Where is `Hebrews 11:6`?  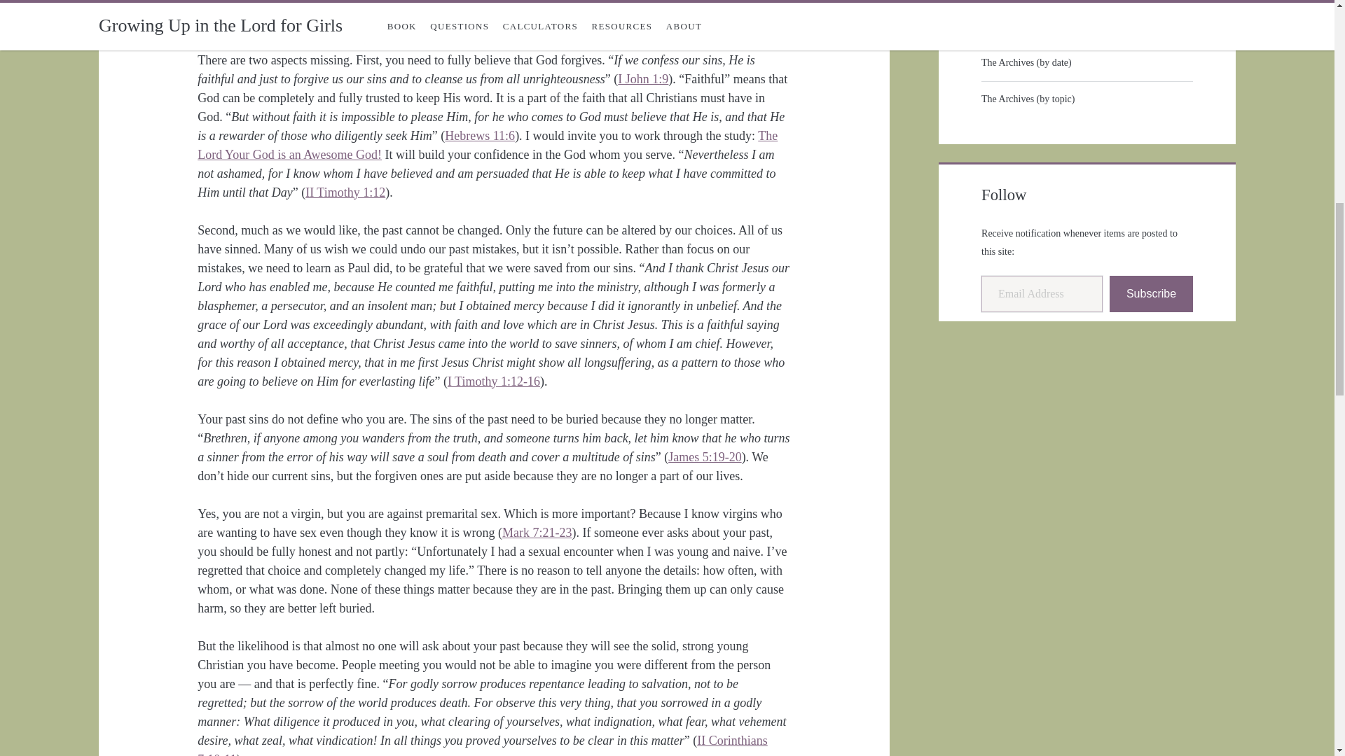
Hebrews 11:6 is located at coordinates (480, 136).